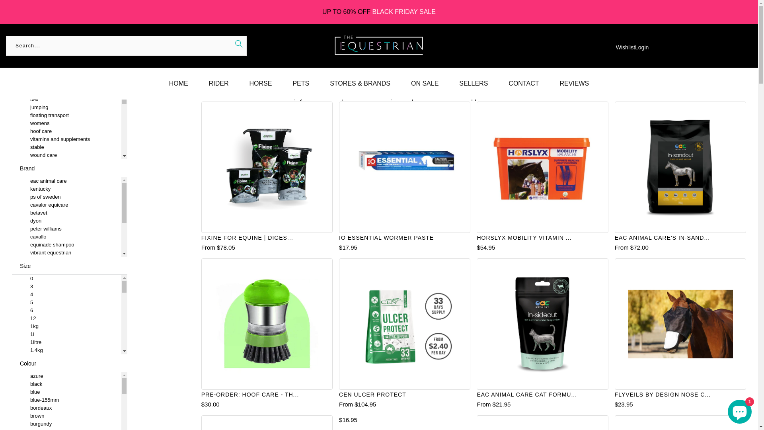  I want to click on stable, so click(67, 147).